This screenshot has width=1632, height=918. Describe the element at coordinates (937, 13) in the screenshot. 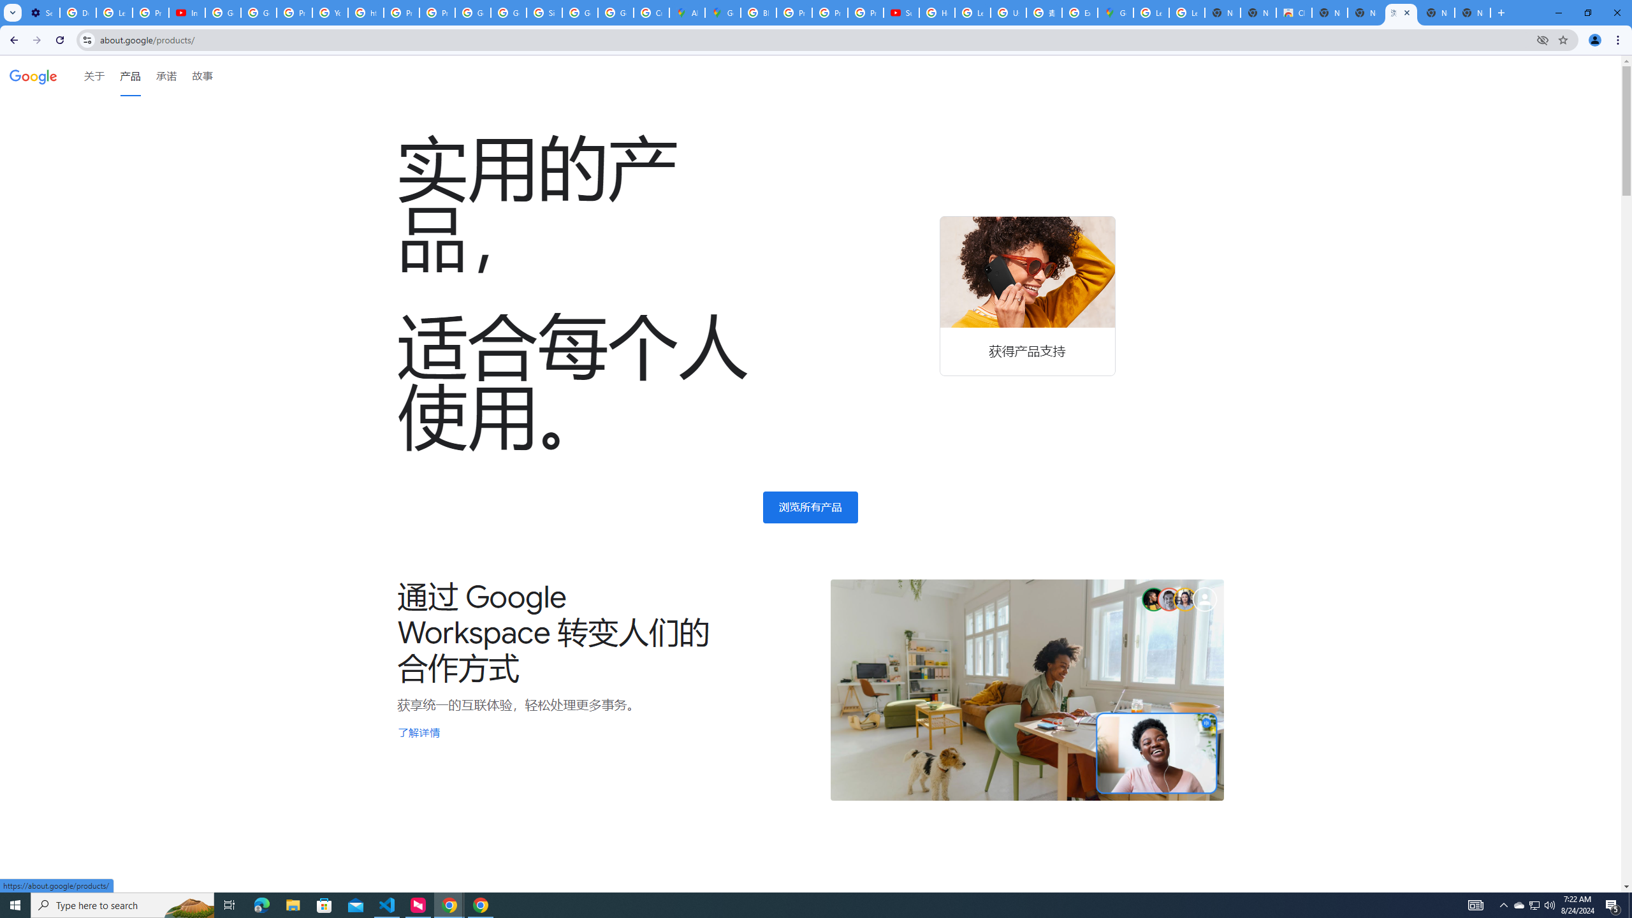

I see `How Chrome protects your passwords - Google Chrome Help` at that location.